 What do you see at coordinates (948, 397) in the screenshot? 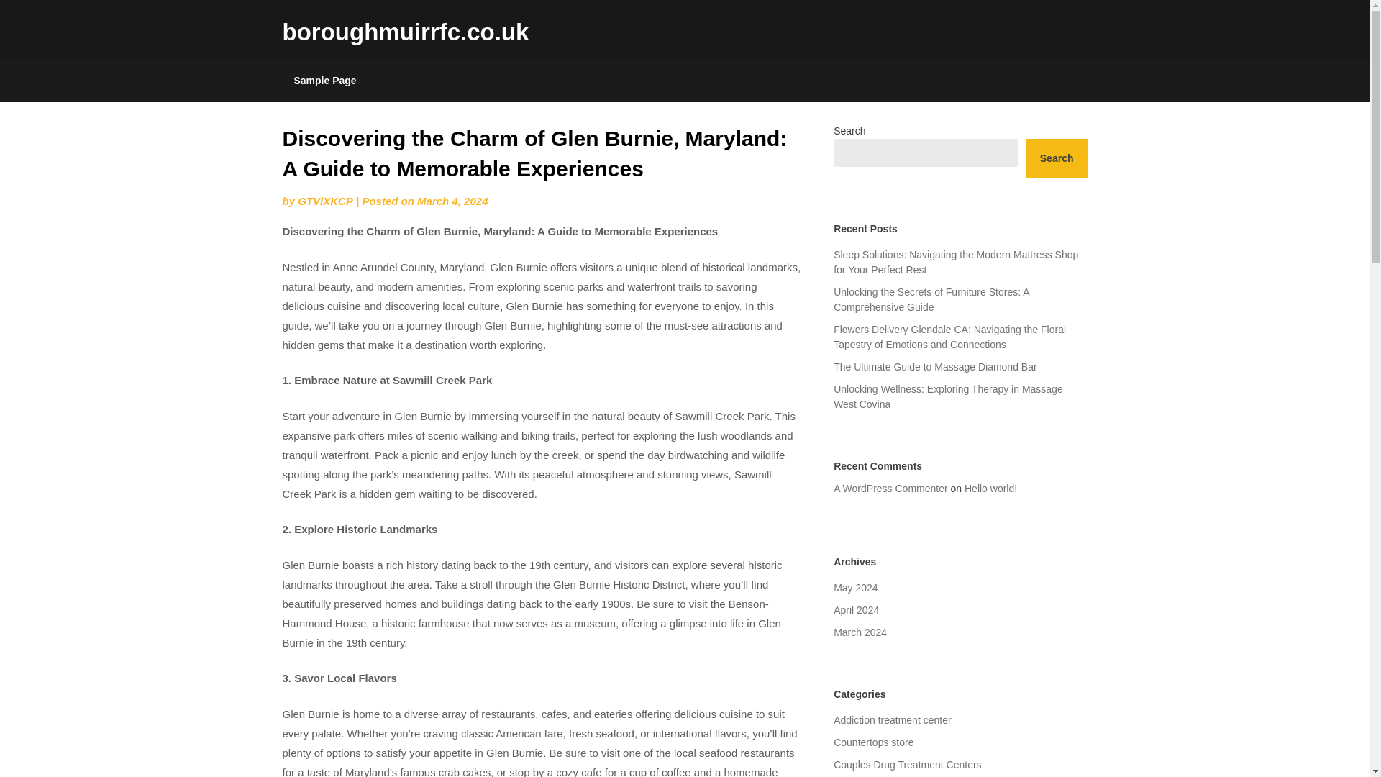
I see `Unlocking Wellness: Exploring Therapy in Massage West Covina` at bounding box center [948, 397].